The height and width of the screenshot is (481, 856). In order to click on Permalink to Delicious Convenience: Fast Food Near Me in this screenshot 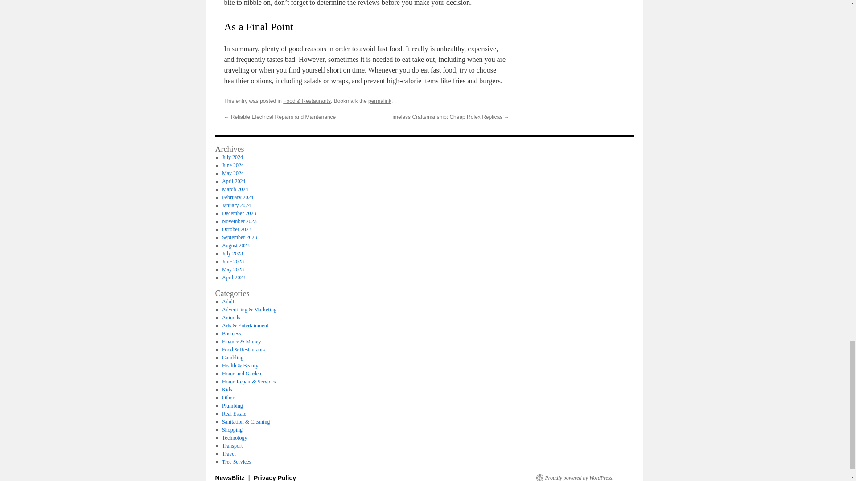, I will do `click(379, 101)`.